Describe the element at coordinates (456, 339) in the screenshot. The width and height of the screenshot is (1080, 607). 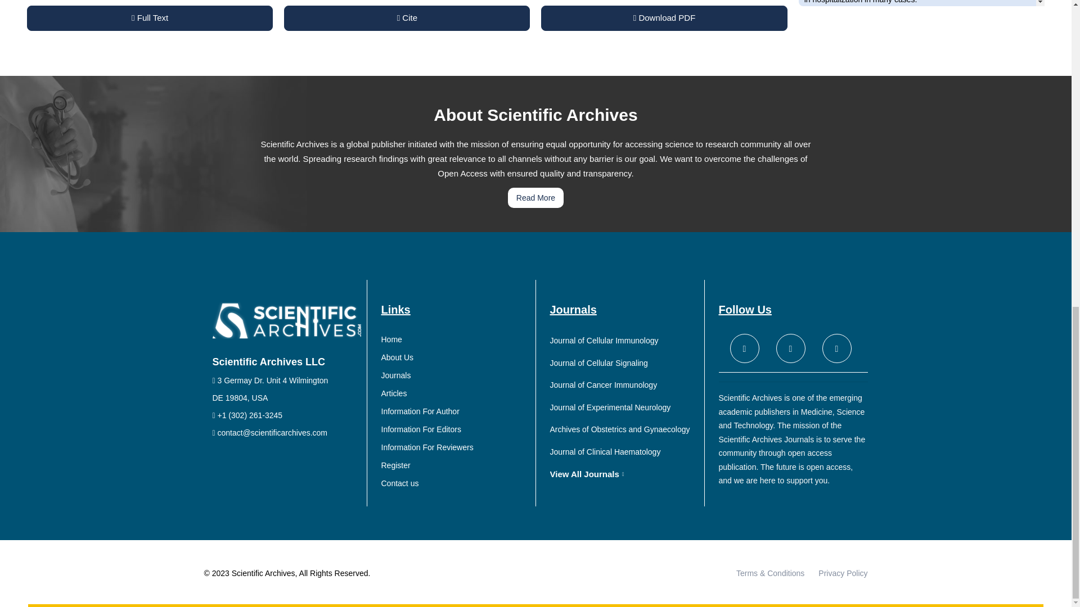
I see `Home` at that location.